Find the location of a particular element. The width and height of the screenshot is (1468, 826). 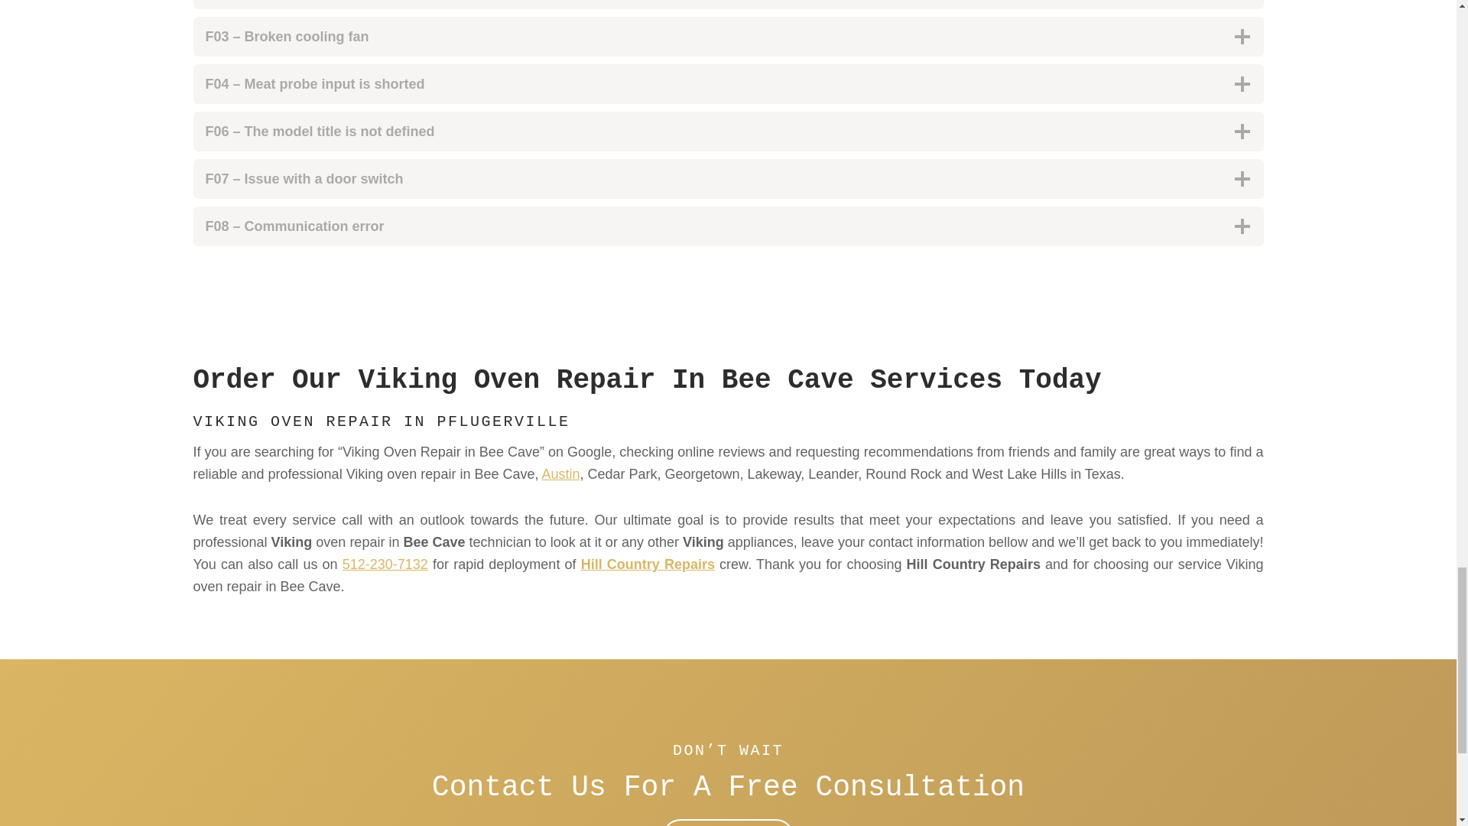

Hill Country Repairs is located at coordinates (648, 564).